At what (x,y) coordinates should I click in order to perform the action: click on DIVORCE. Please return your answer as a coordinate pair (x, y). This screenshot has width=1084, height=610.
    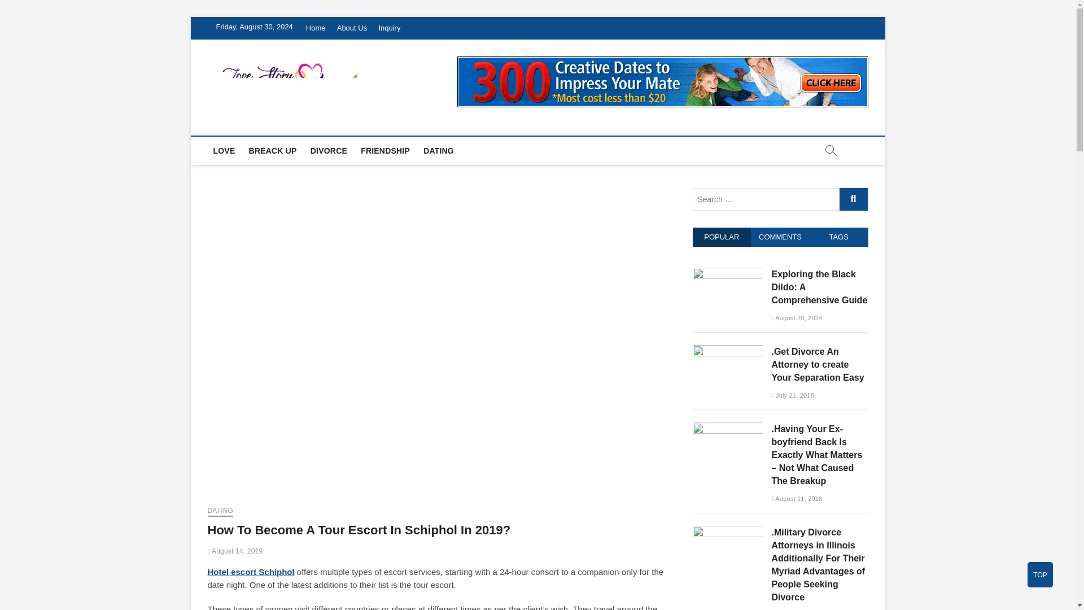
    Looking at the image, I should click on (329, 150).